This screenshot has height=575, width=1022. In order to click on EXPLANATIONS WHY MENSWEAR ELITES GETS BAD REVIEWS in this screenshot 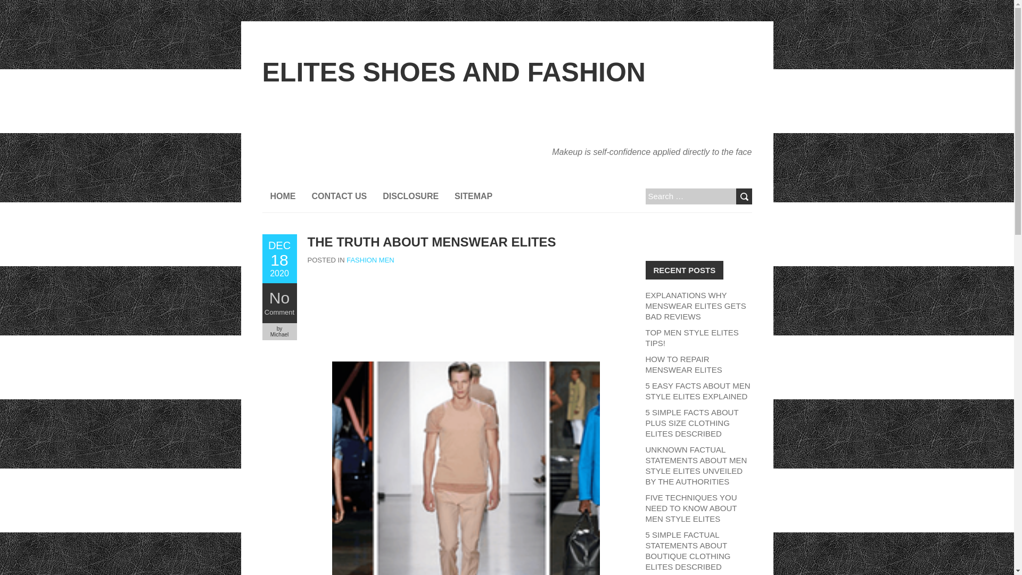, I will do `click(695, 306)`.